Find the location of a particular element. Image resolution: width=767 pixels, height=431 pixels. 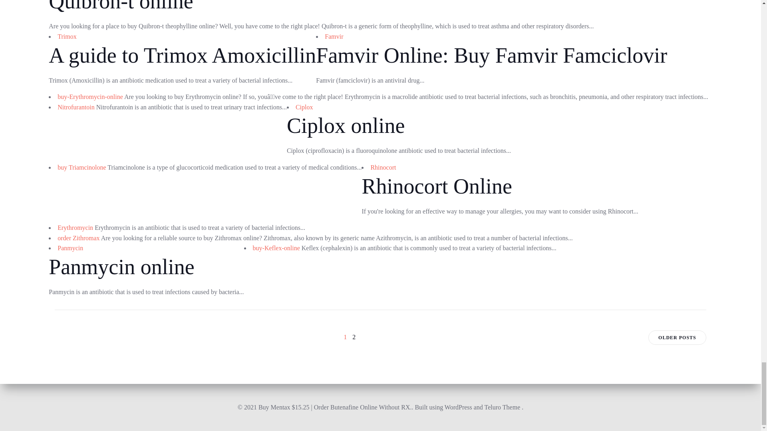

buy-Keflex-online is located at coordinates (276, 248).